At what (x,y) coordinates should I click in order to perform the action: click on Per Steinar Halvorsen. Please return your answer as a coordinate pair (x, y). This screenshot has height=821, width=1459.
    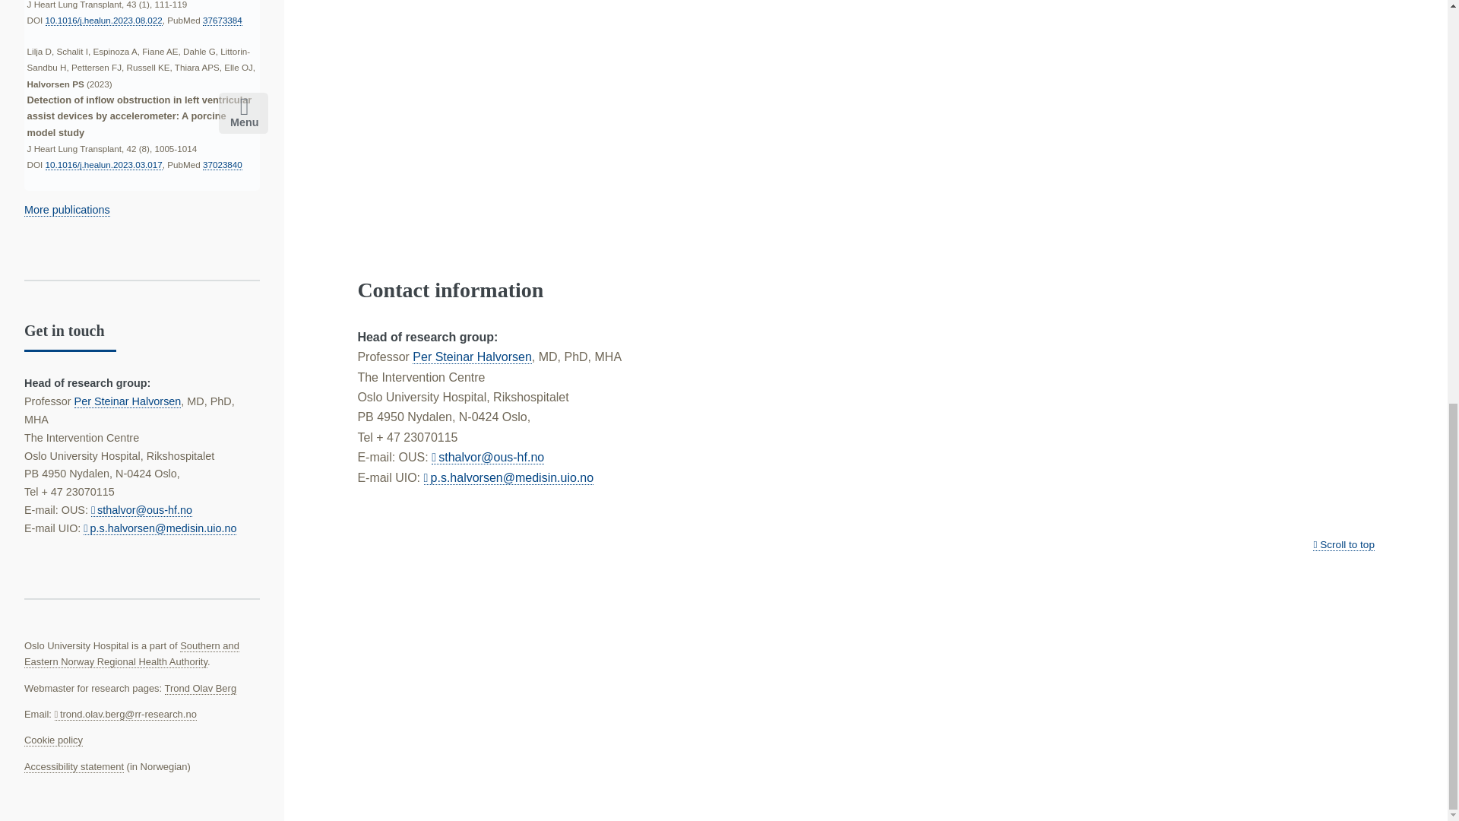
    Looking at the image, I should click on (128, 401).